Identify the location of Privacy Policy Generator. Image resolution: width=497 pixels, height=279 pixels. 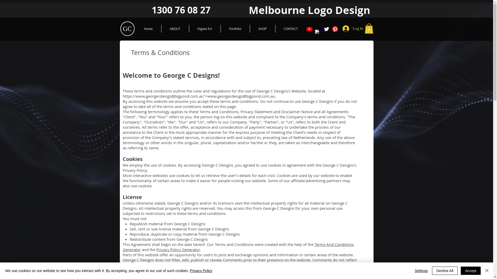
(178, 250).